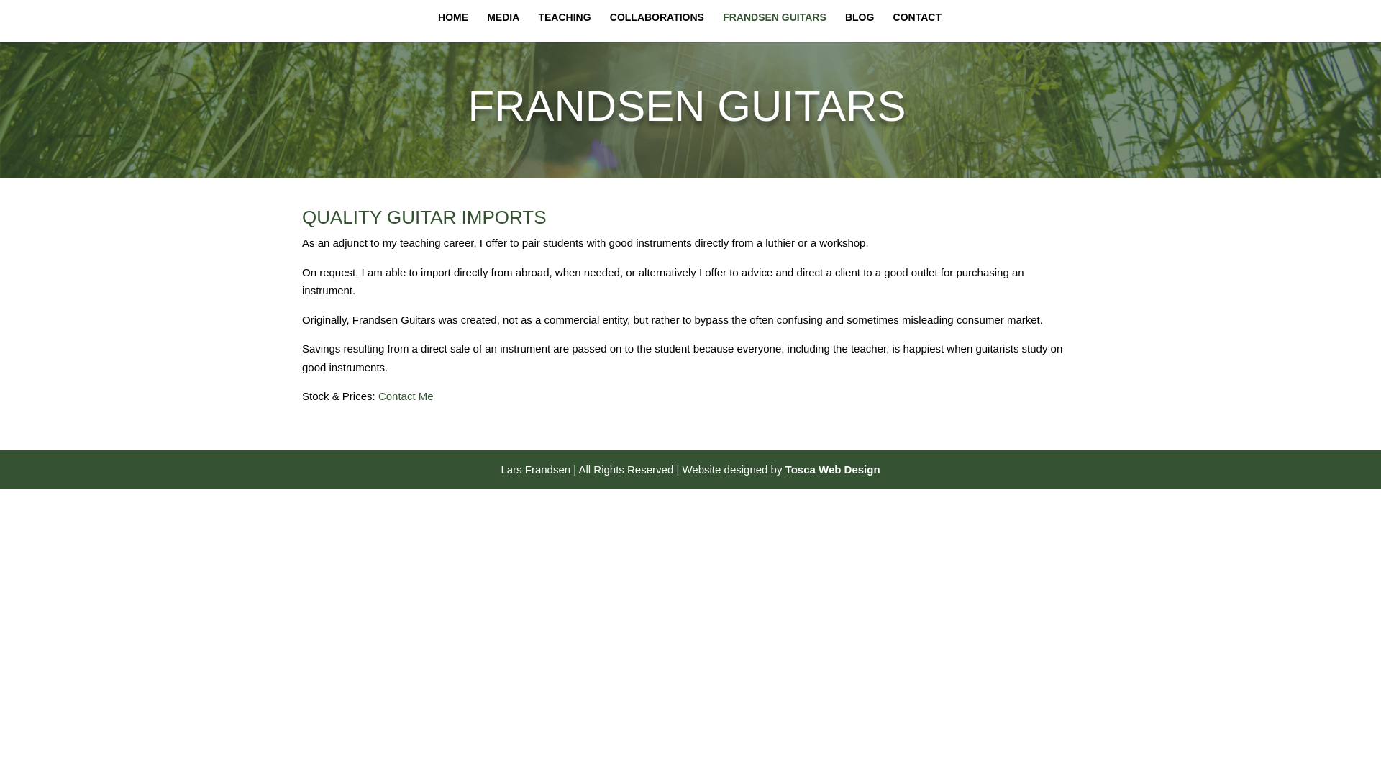  I want to click on Tosca Web Design, so click(833, 469).